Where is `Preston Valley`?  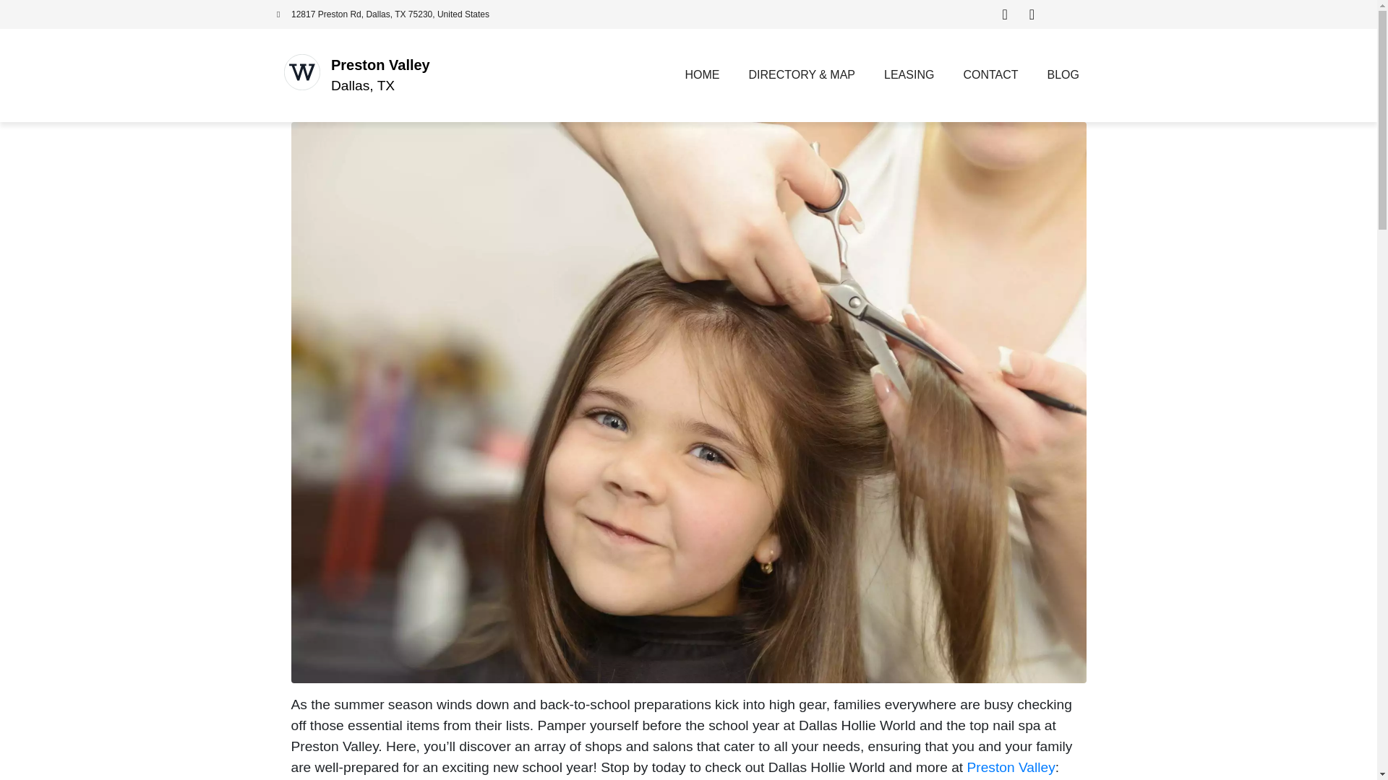 Preston Valley is located at coordinates (1011, 767).